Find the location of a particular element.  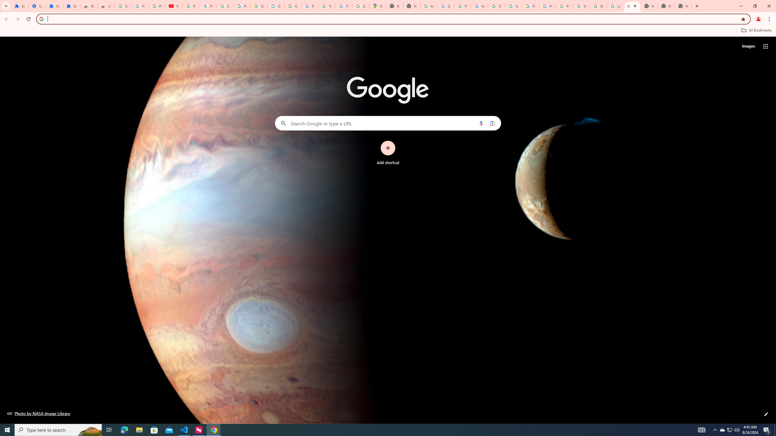

New Tab is located at coordinates (683, 6).